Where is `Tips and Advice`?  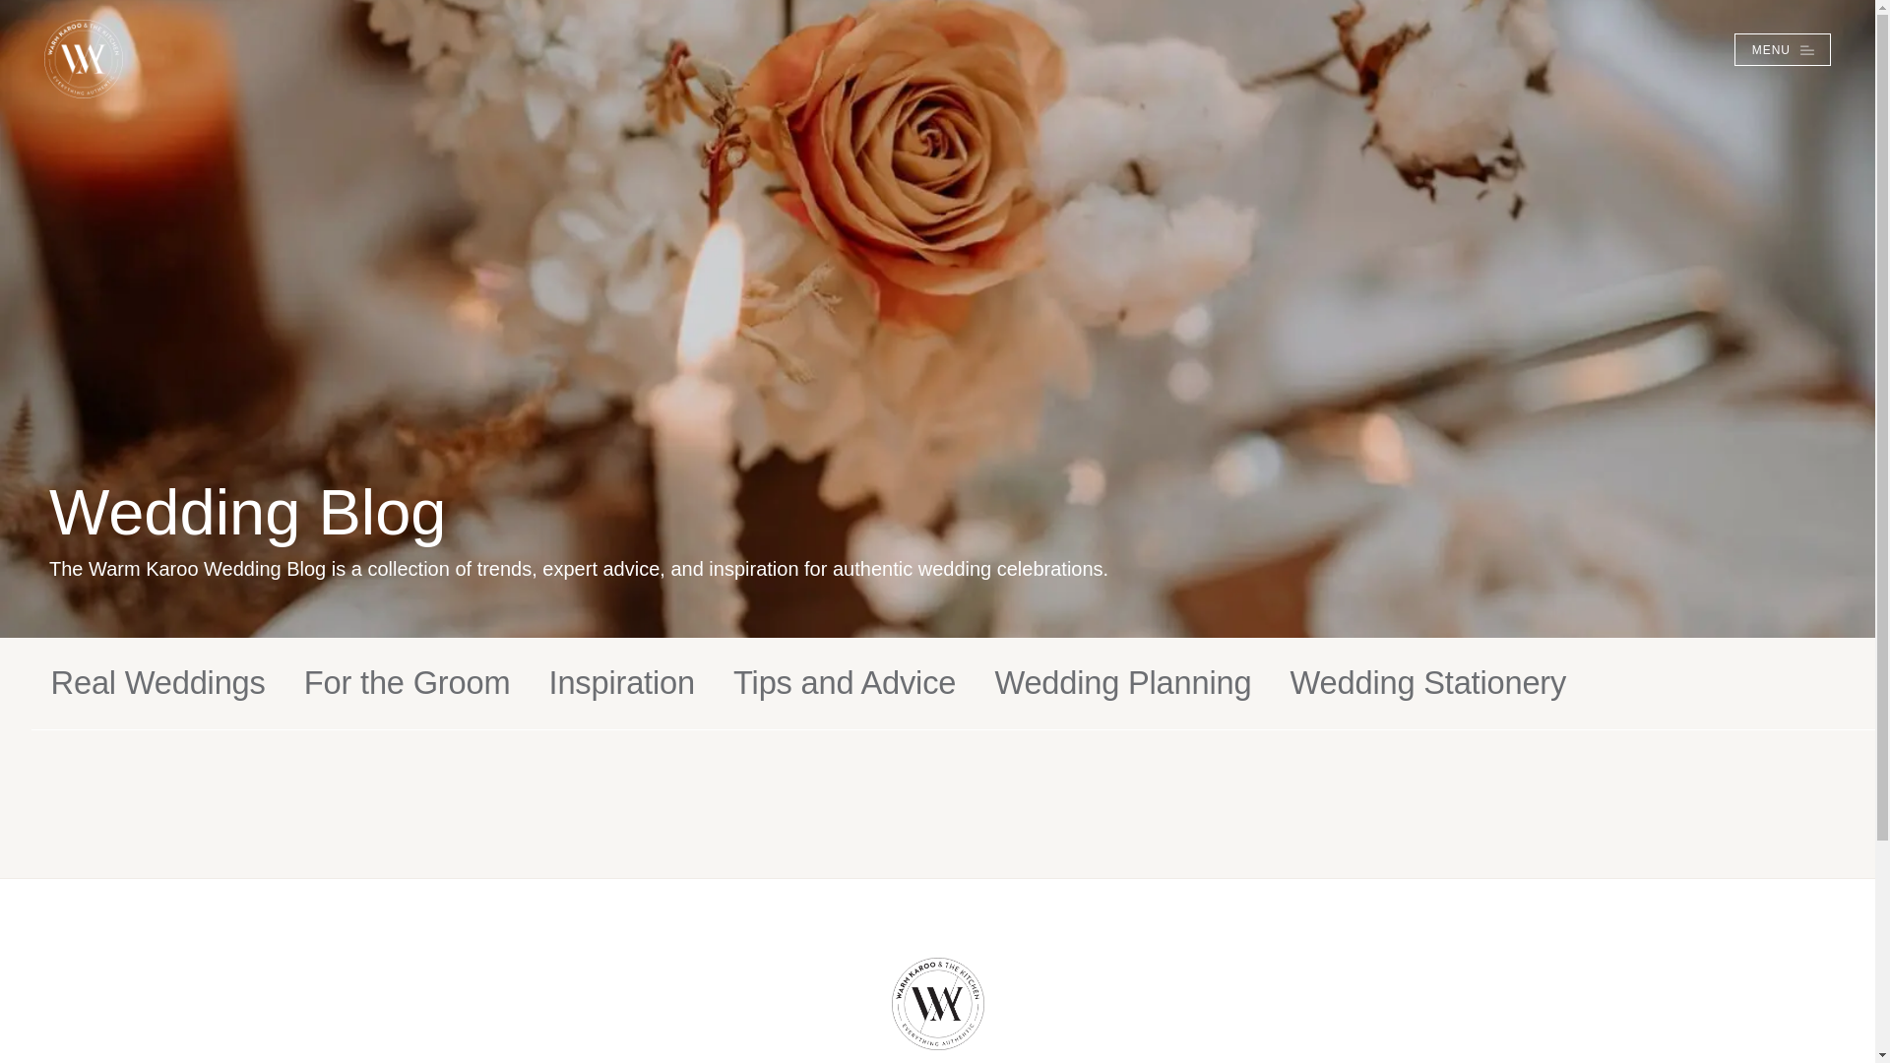 Tips and Advice is located at coordinates (845, 683).